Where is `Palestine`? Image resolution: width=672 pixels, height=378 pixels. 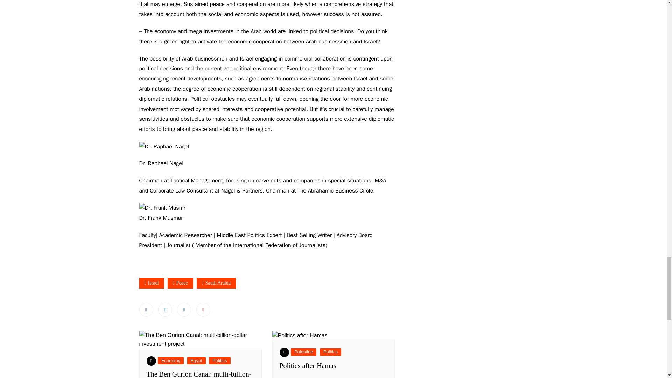 Palestine is located at coordinates (304, 352).